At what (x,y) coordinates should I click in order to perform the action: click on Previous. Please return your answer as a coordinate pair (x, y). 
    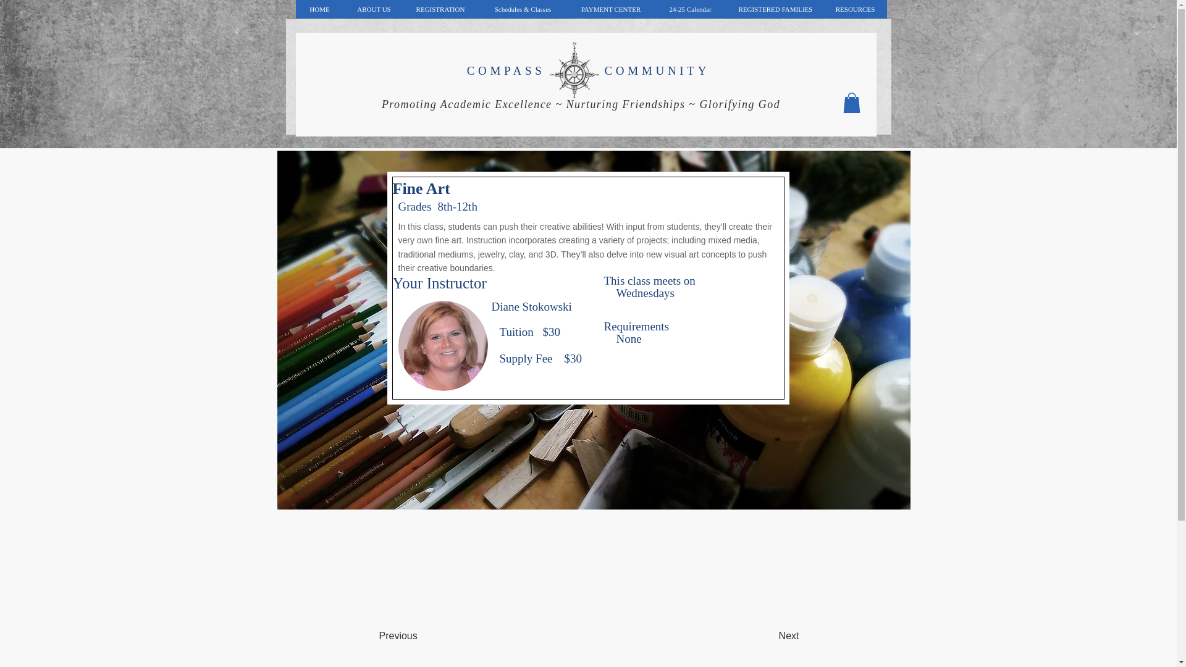
    Looking at the image, I should click on (420, 636).